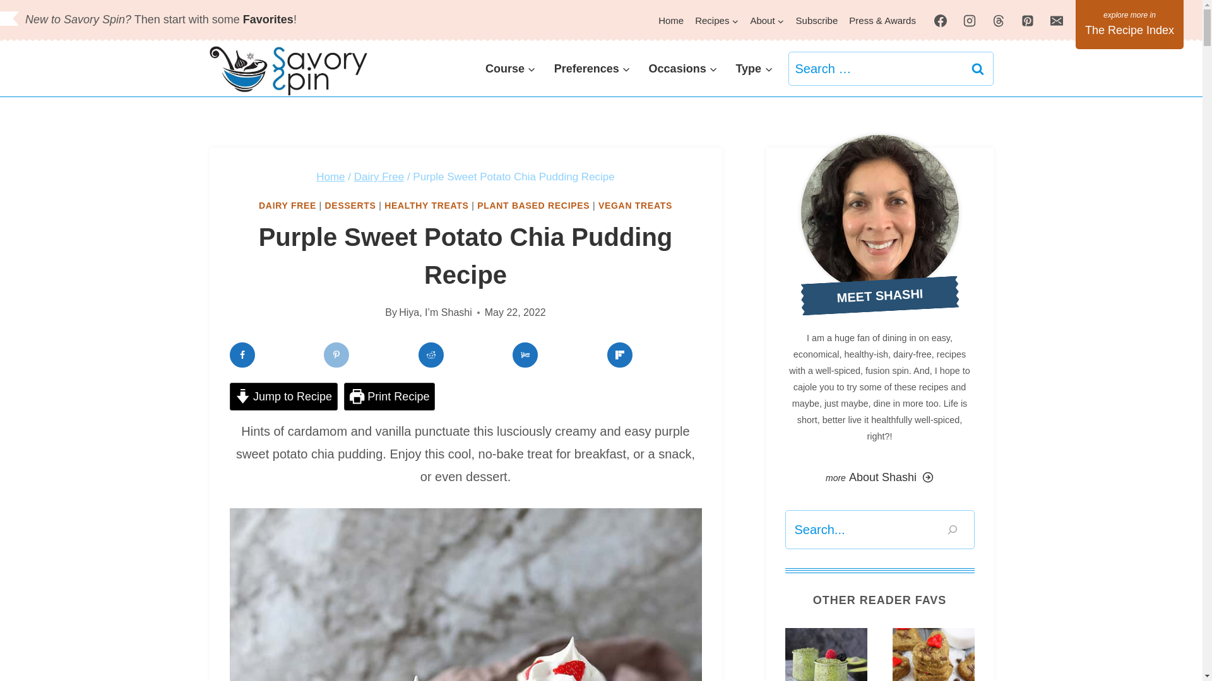  I want to click on Home, so click(671, 20).